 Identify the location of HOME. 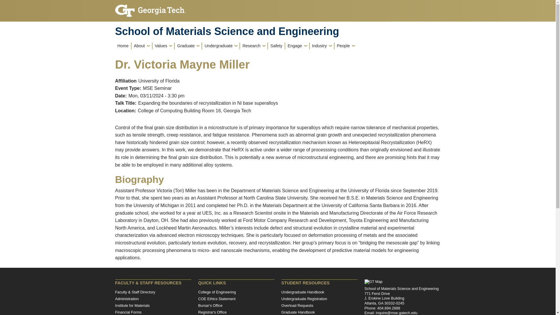
(123, 45).